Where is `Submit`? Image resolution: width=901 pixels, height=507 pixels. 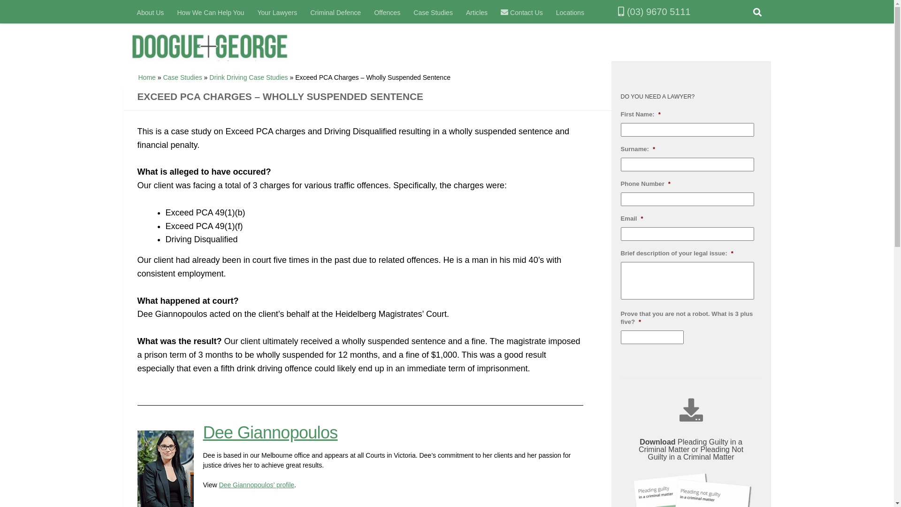 Submit is located at coordinates (10, 0).